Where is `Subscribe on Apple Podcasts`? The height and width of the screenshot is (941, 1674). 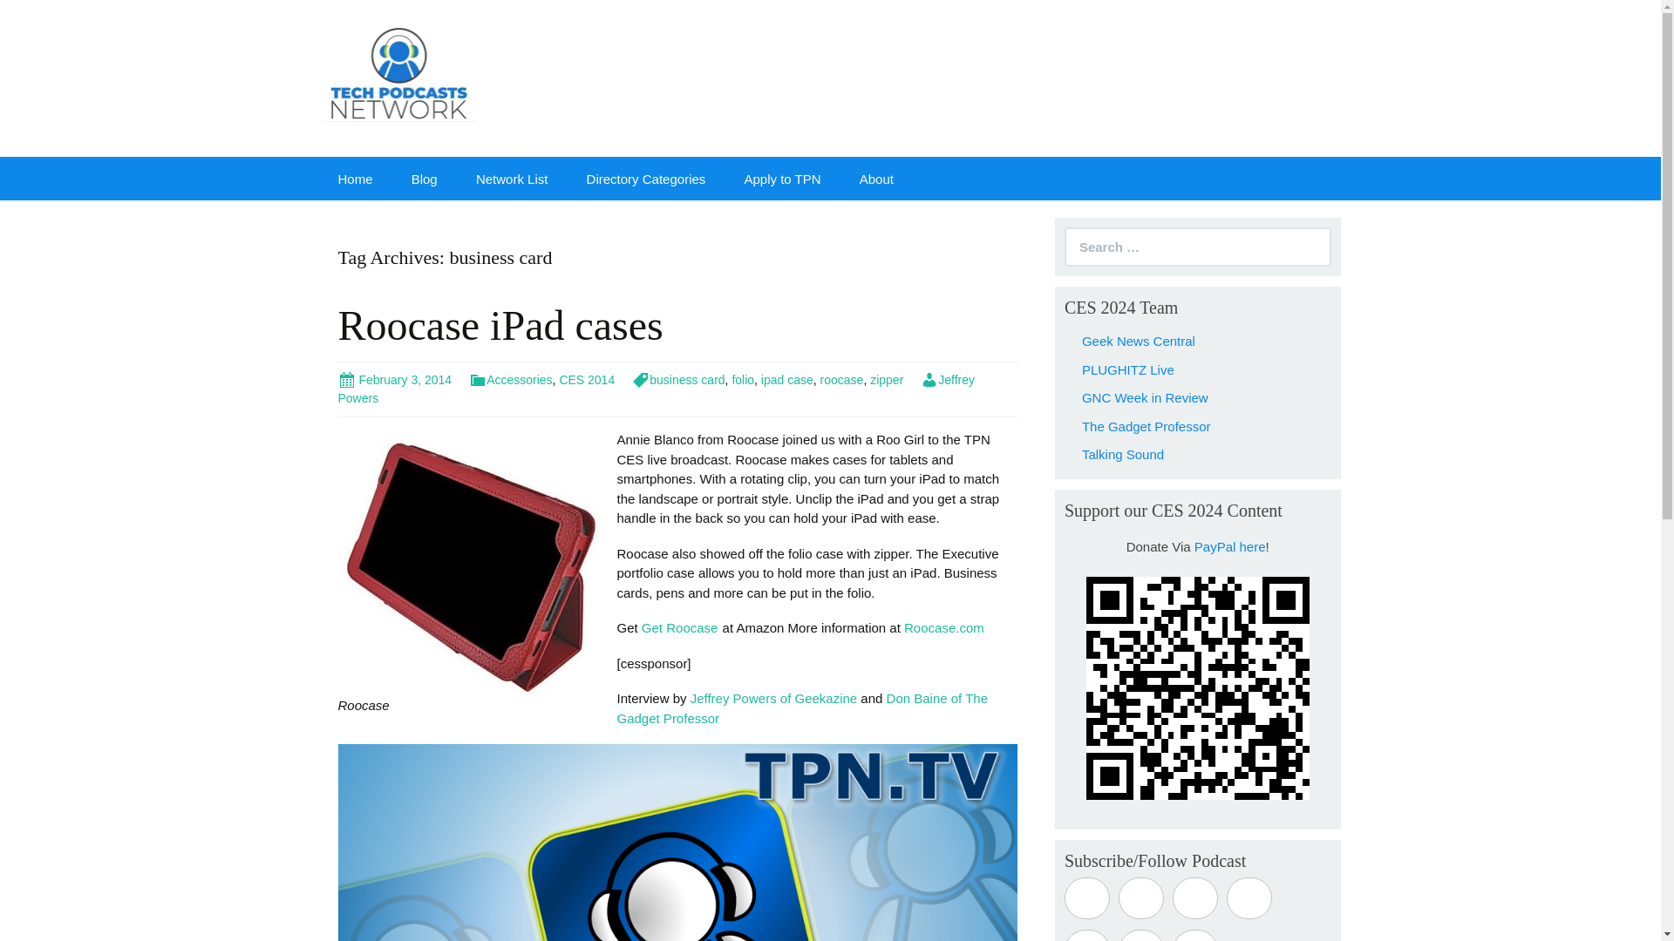 Subscribe on Apple Podcasts is located at coordinates (1086, 897).